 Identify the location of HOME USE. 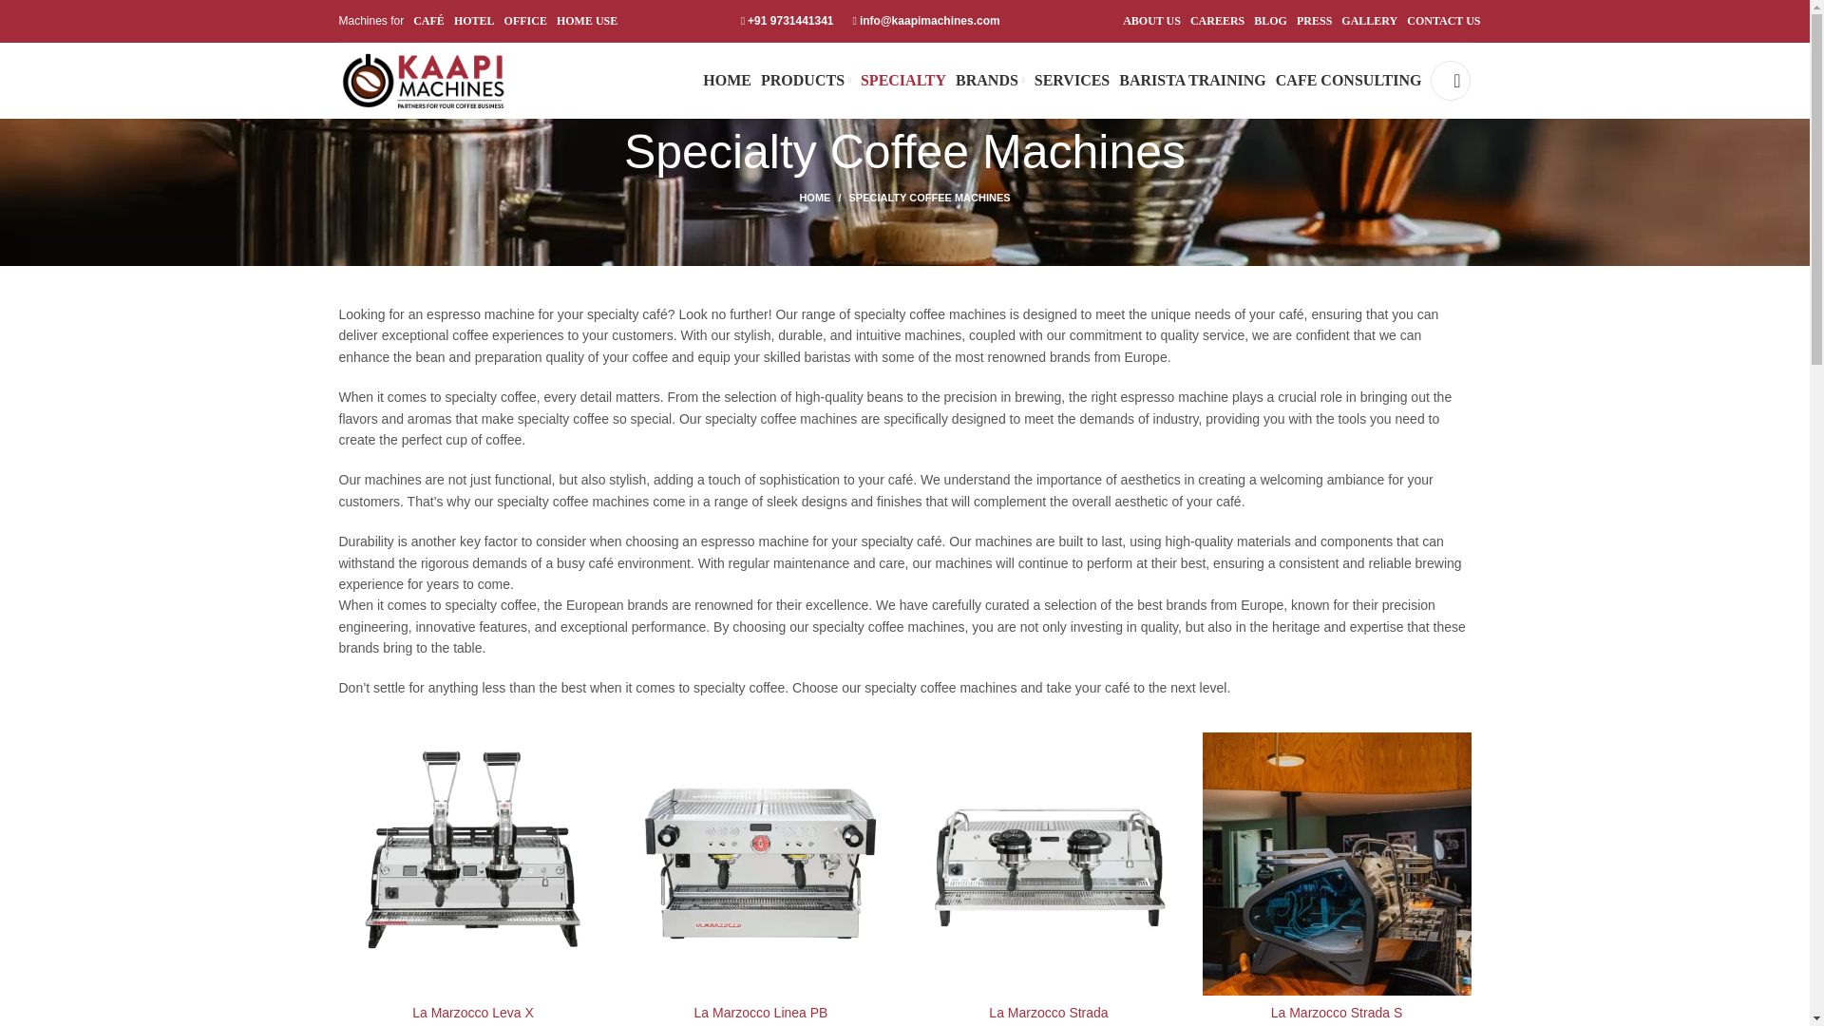
(587, 21).